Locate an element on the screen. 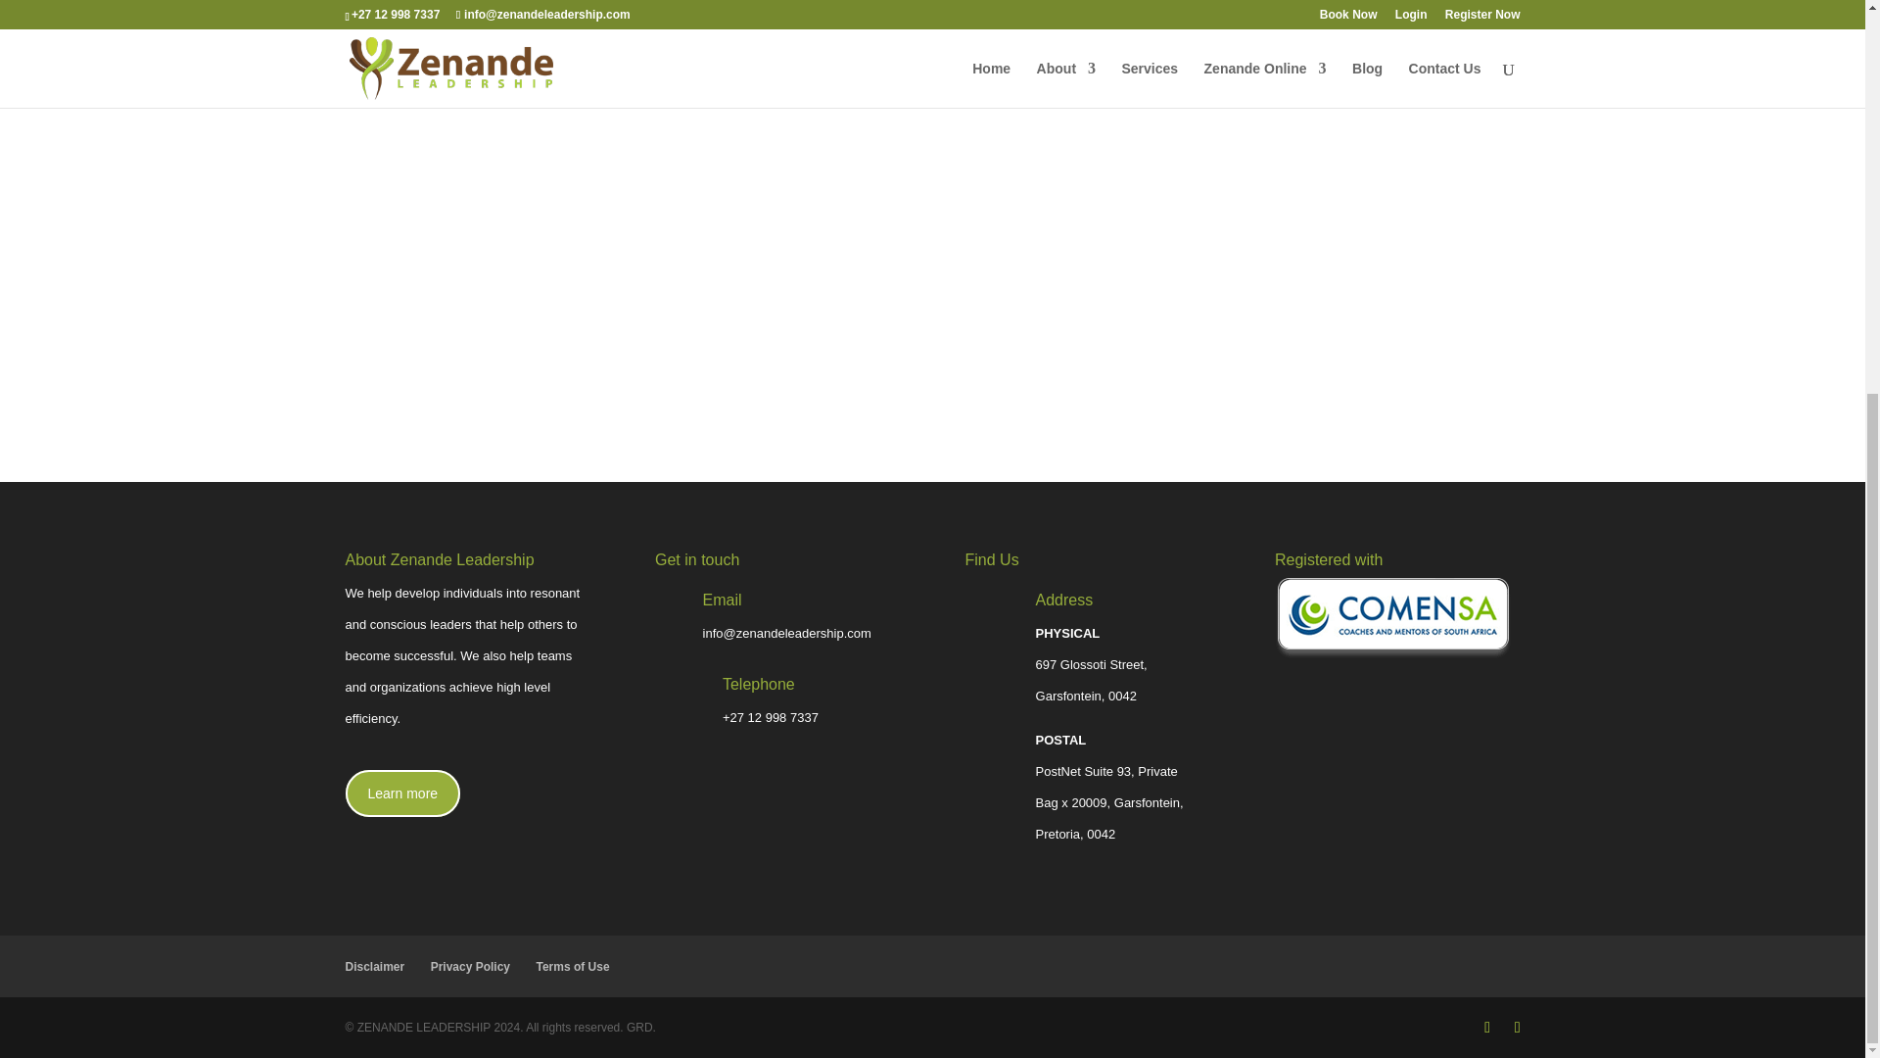 This screenshot has height=1058, width=1880. Terms of Use is located at coordinates (572, 965).